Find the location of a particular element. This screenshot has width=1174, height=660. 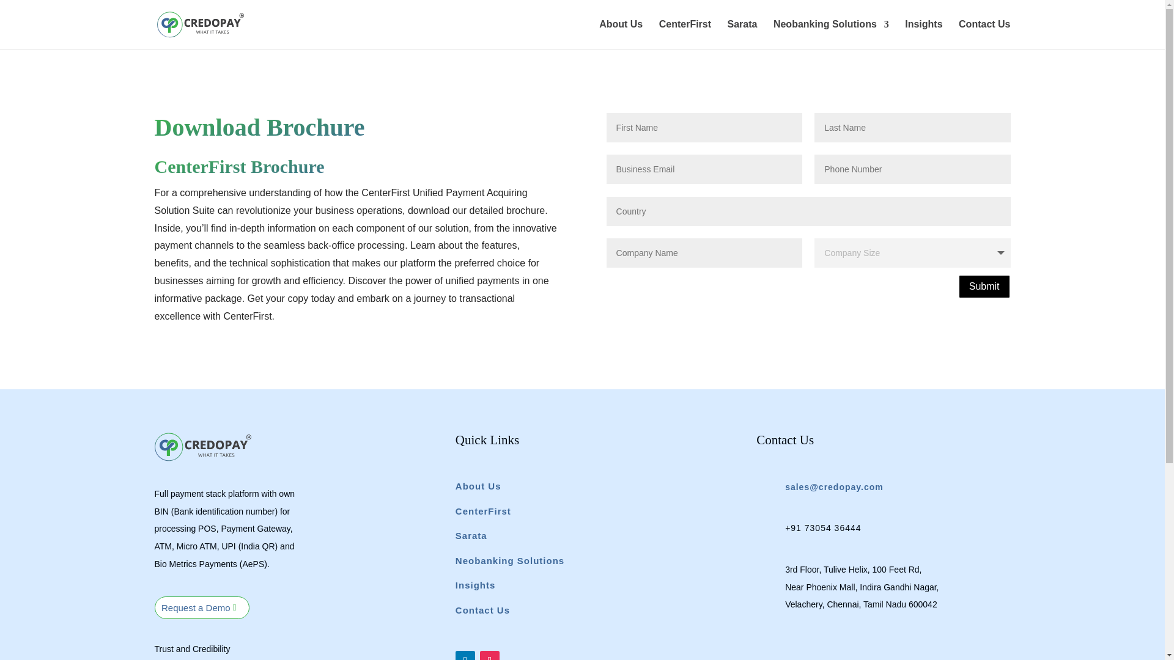

CenterFirst is located at coordinates (685, 34).